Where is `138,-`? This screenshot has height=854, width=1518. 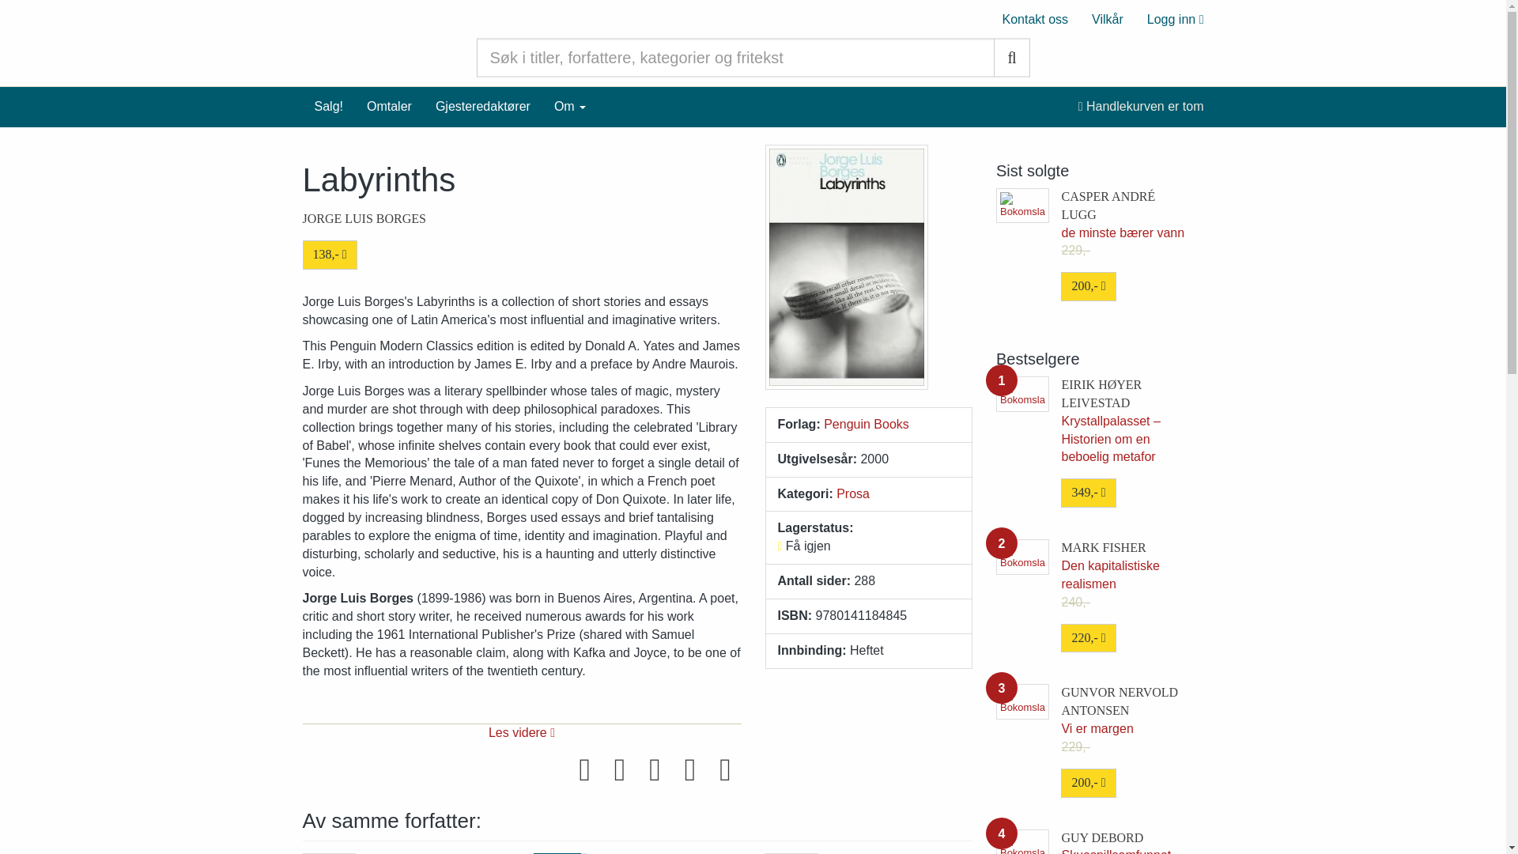
138,- is located at coordinates (329, 255).